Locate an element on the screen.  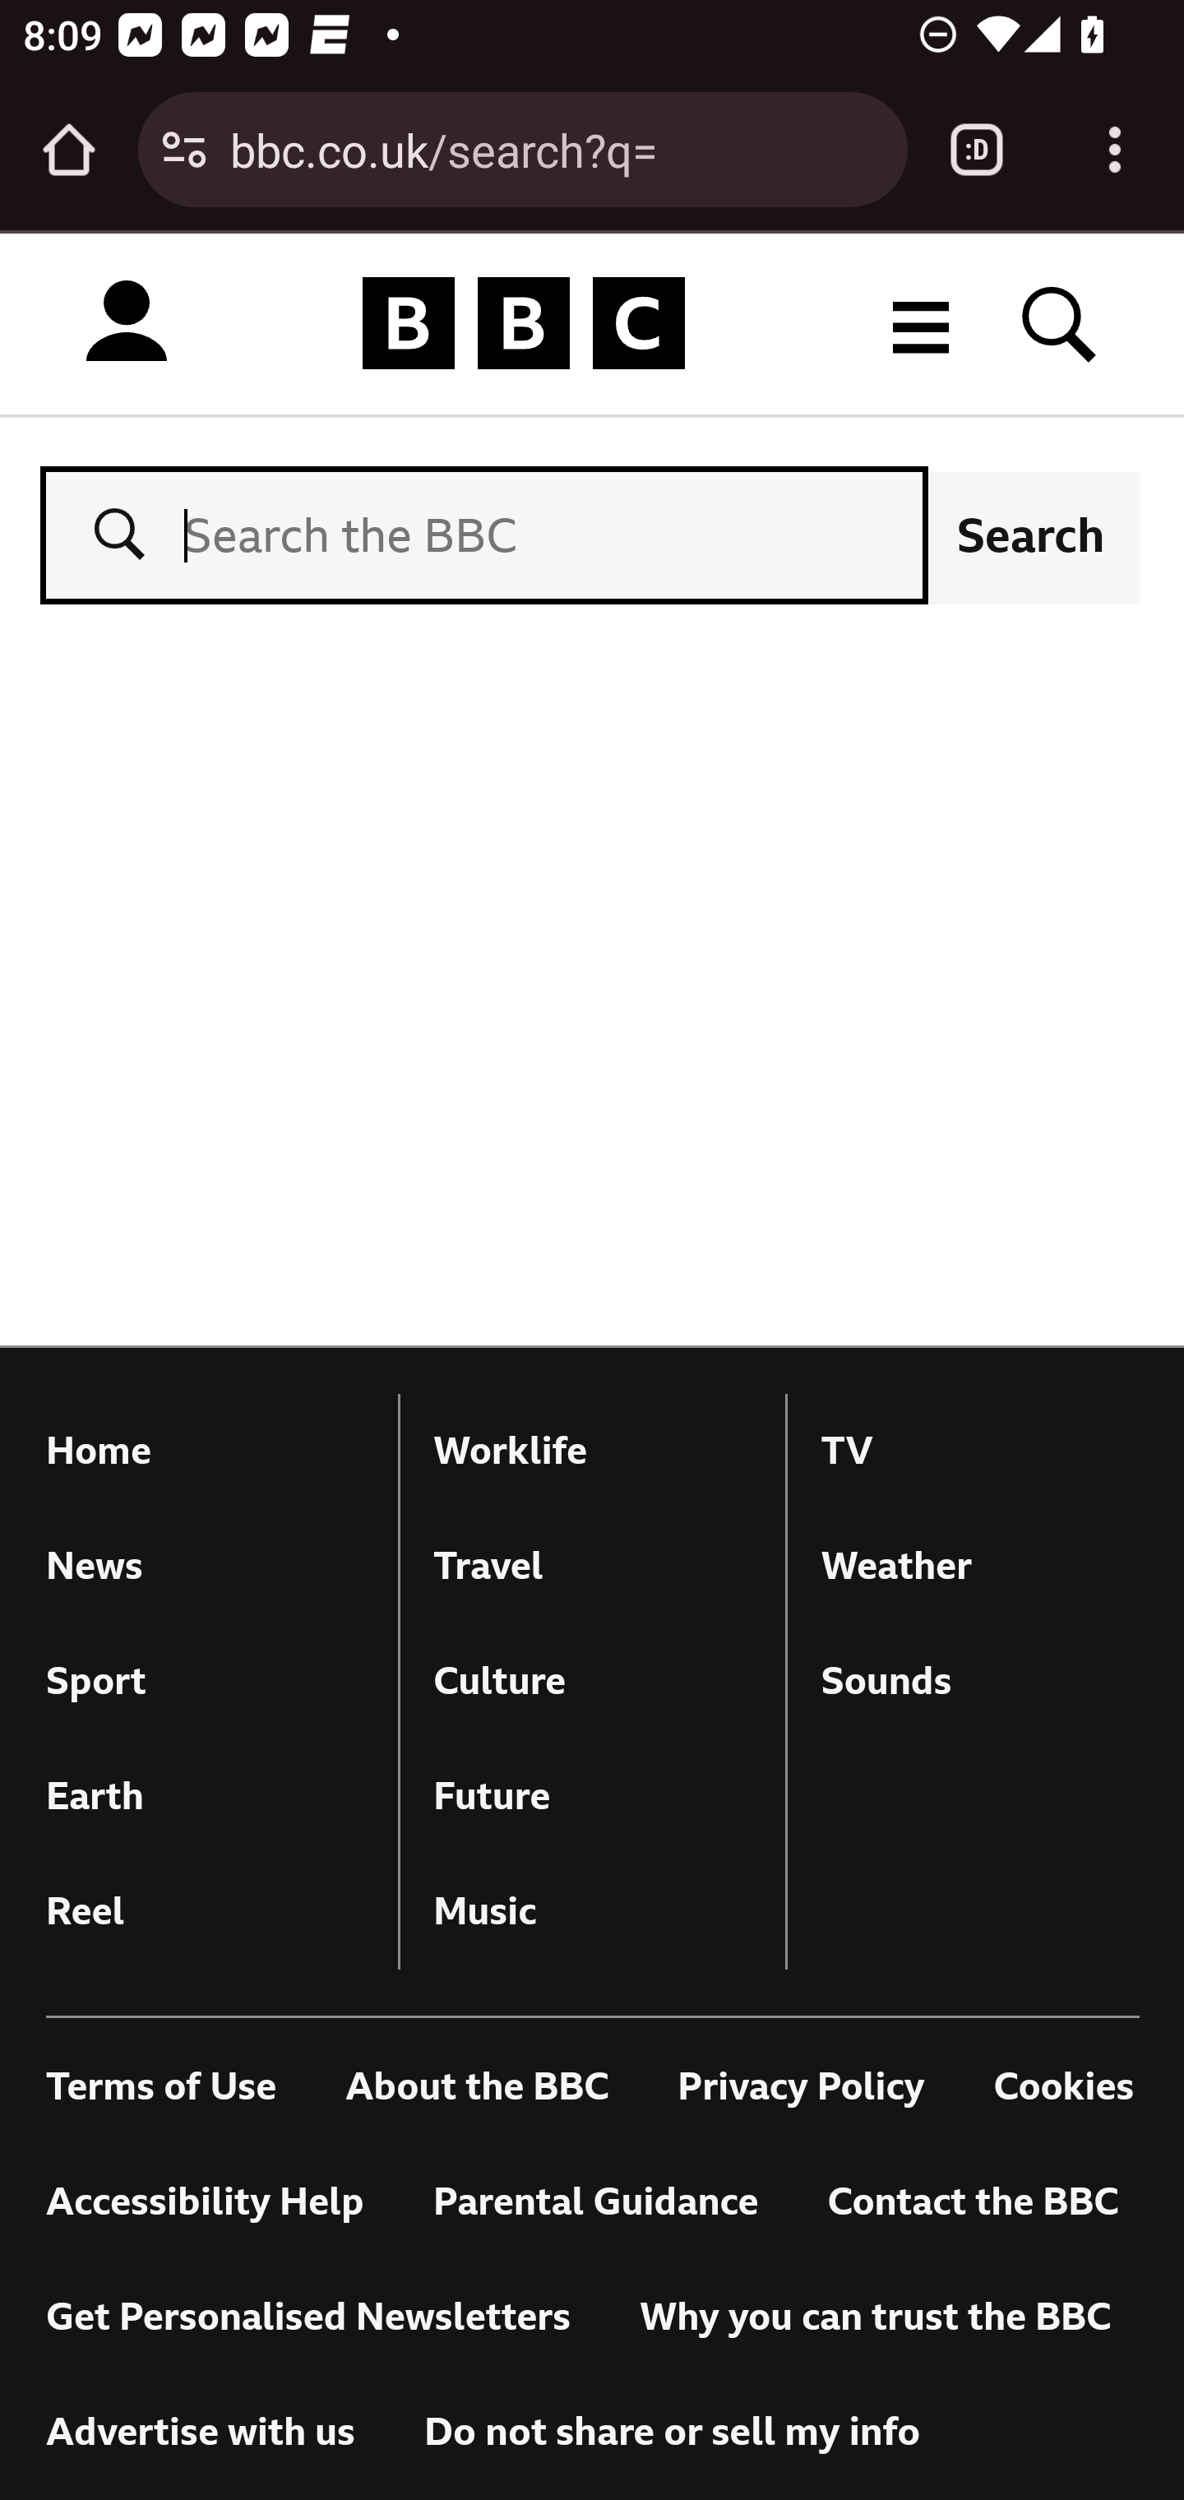
Customize and control Google Chrome is located at coordinates (1115, 150).